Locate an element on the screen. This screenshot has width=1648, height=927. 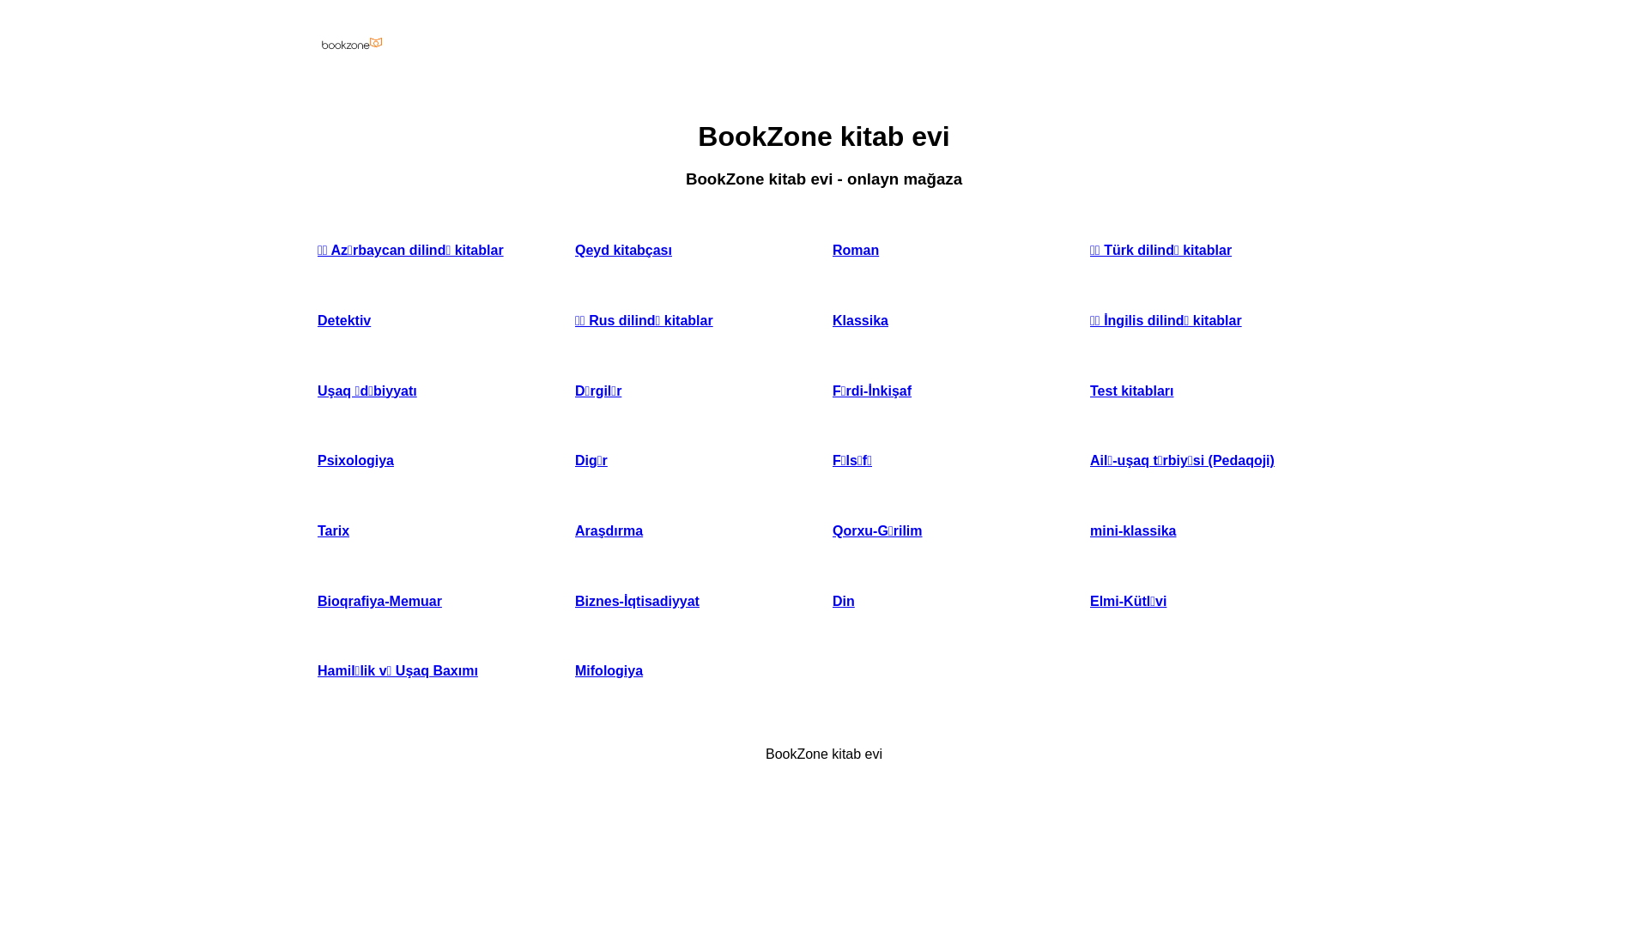
Din is located at coordinates (953, 601).